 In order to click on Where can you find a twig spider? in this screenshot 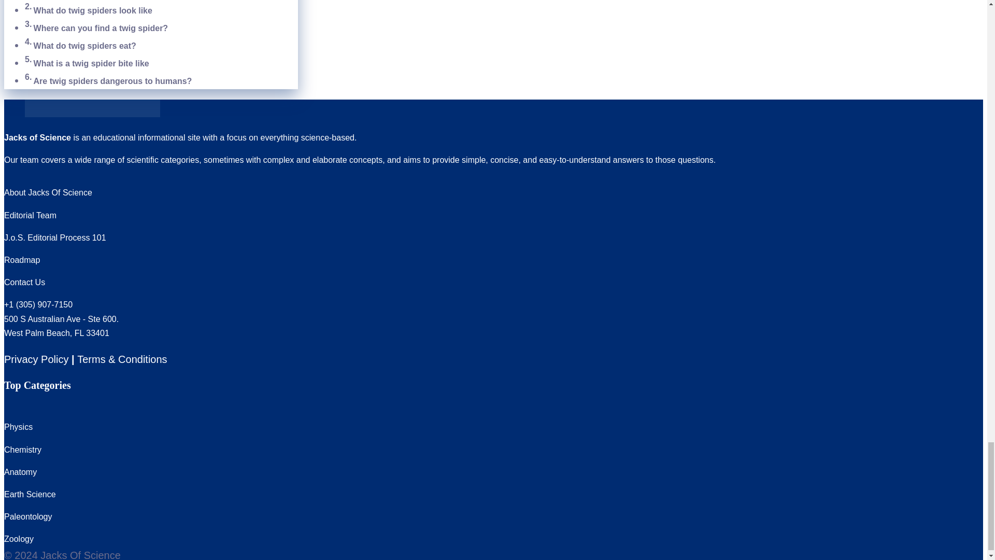, I will do `click(101, 28)`.